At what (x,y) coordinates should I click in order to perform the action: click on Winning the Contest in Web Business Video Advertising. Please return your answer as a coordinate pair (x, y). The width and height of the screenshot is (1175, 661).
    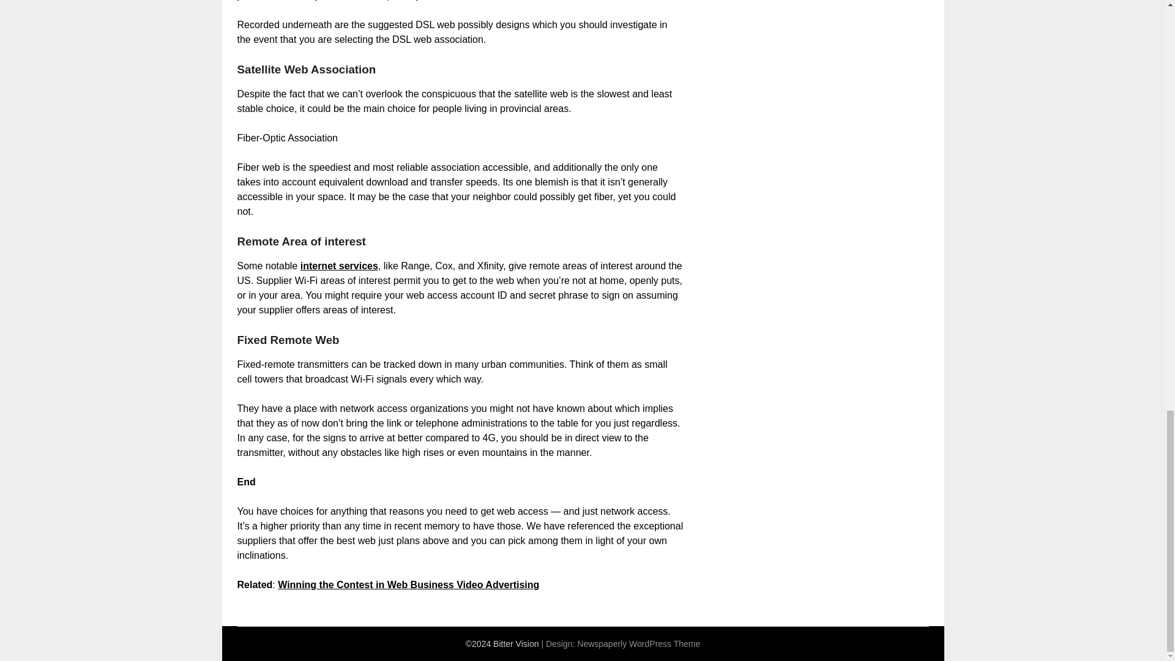
    Looking at the image, I should click on (408, 585).